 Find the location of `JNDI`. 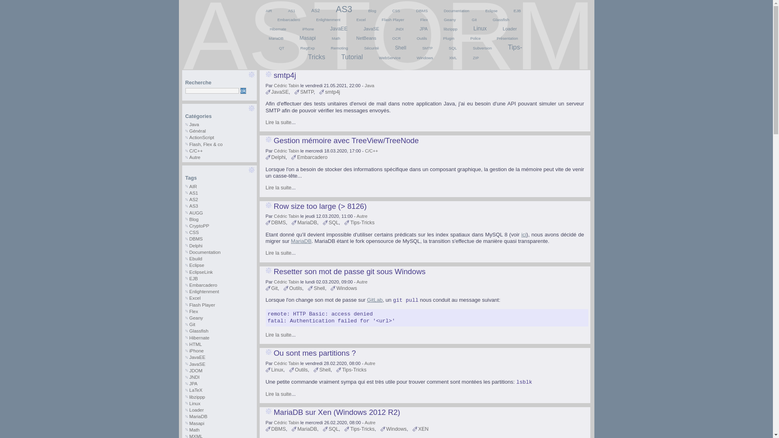

JNDI is located at coordinates (399, 29).